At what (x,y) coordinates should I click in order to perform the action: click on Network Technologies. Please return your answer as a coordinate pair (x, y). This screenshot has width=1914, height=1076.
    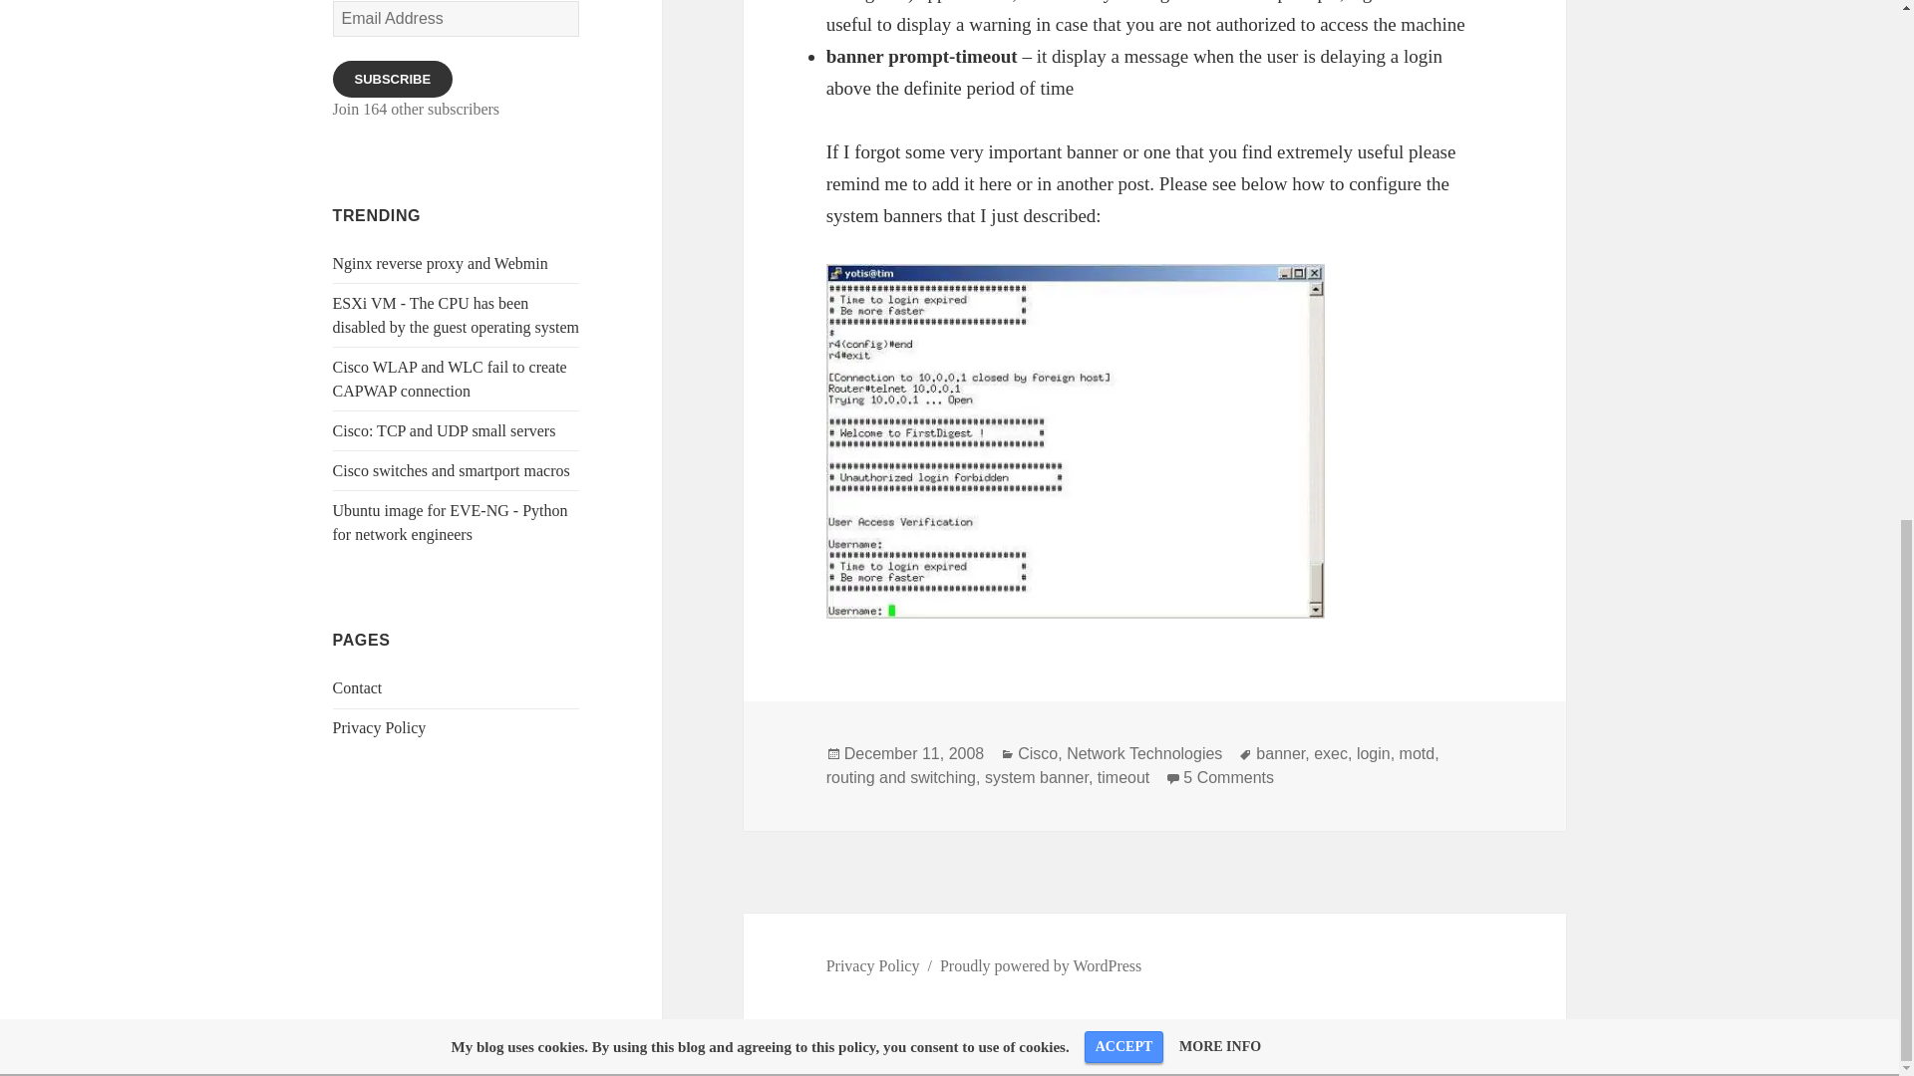
    Looking at the image, I should click on (1144, 753).